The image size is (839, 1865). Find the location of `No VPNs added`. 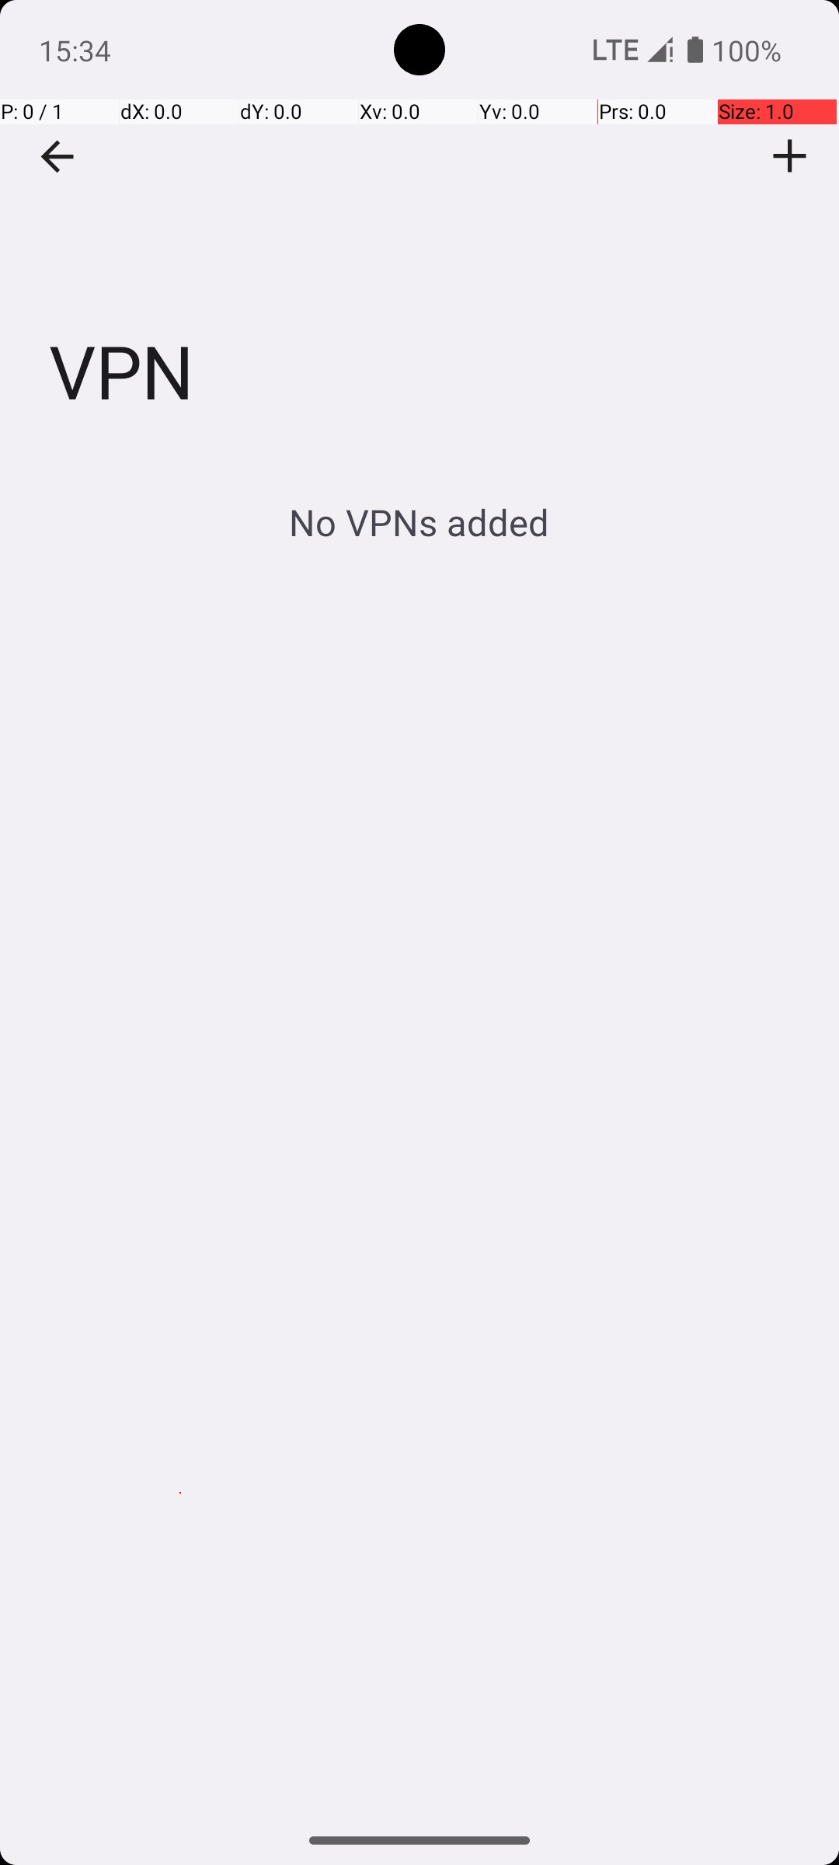

No VPNs added is located at coordinates (419, 522).